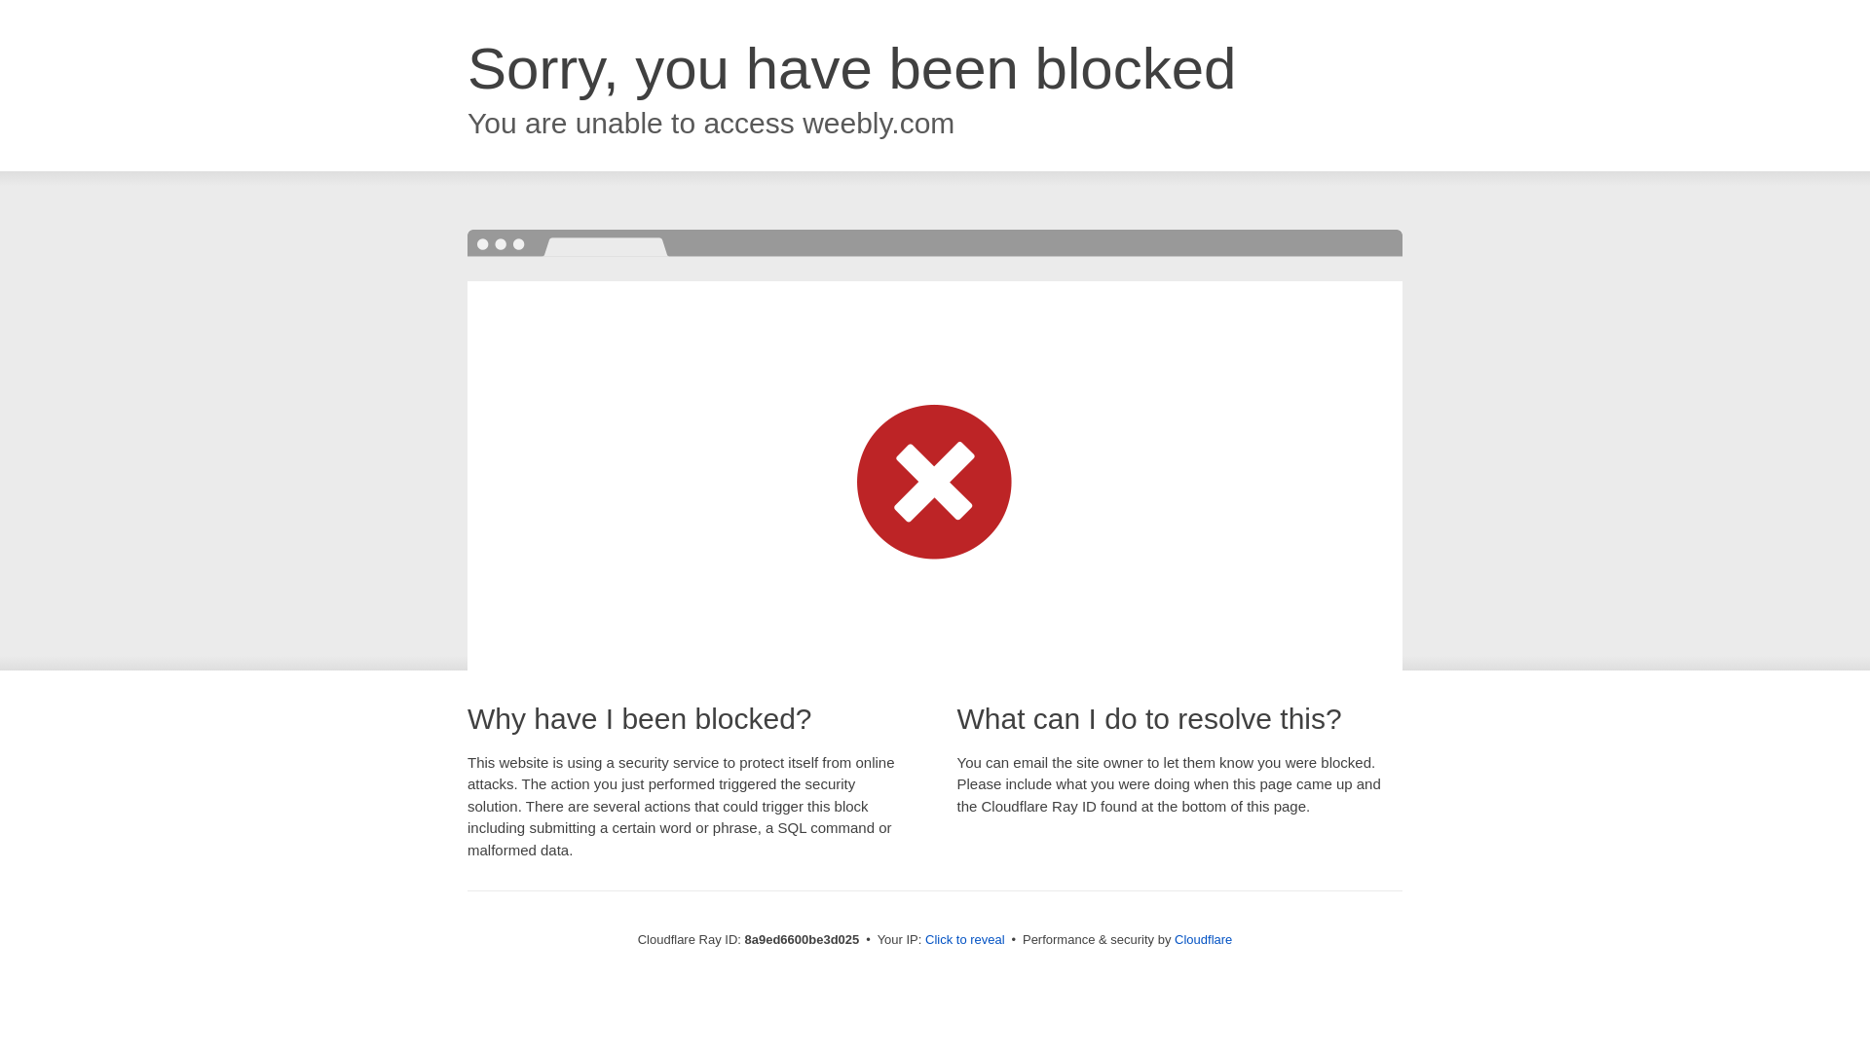 Image resolution: width=1870 pixels, height=1051 pixels. What do you see at coordinates (965, 940) in the screenshot?
I see `Click to reveal` at bounding box center [965, 940].